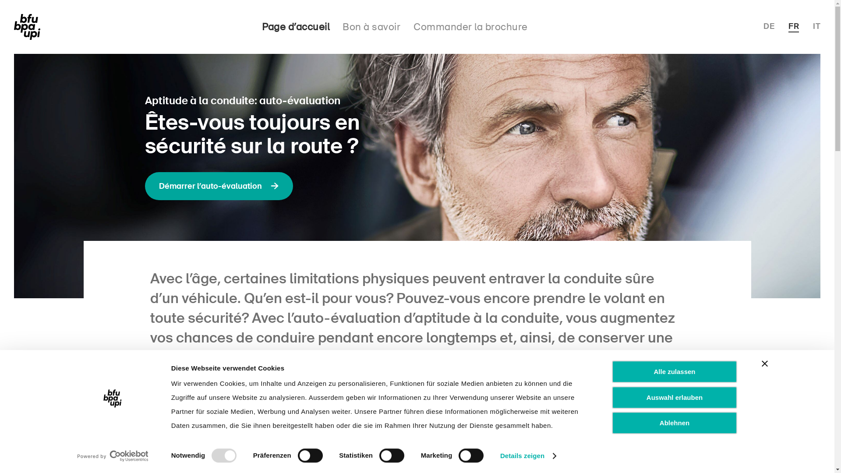 Image resolution: width=841 pixels, height=473 pixels. I want to click on DE, so click(769, 26).